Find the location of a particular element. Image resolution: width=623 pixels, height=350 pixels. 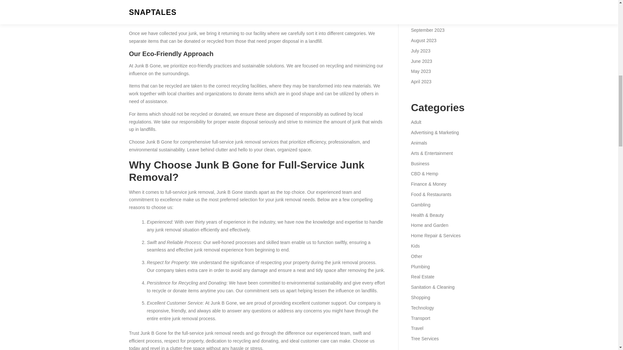

November 2023 is located at coordinates (427, 9).